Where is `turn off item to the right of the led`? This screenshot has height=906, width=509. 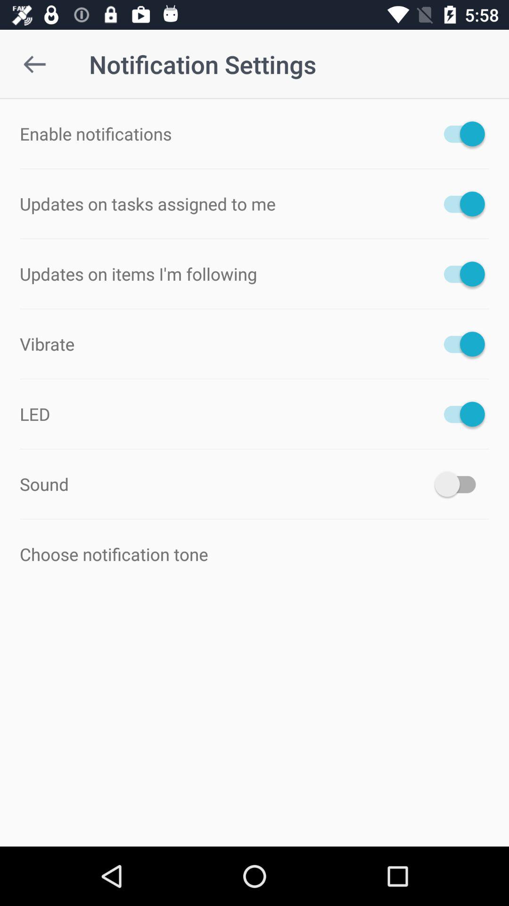 turn off item to the right of the led is located at coordinates (460, 414).